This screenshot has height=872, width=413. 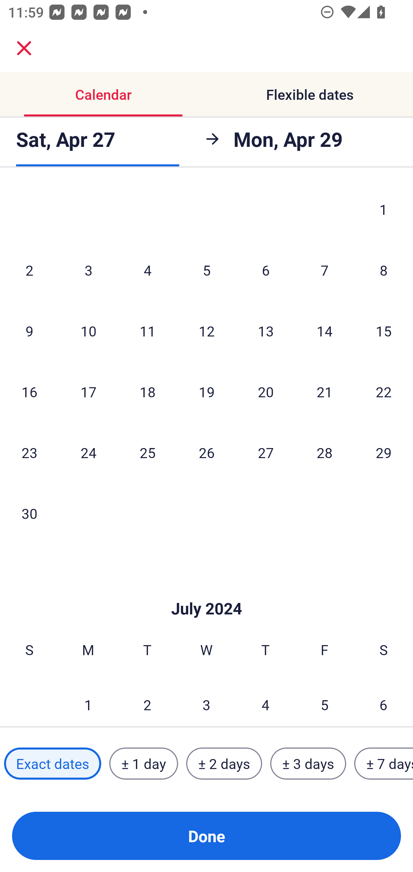 What do you see at coordinates (29, 331) in the screenshot?
I see `9 Sunday, June 9, 2024` at bounding box center [29, 331].